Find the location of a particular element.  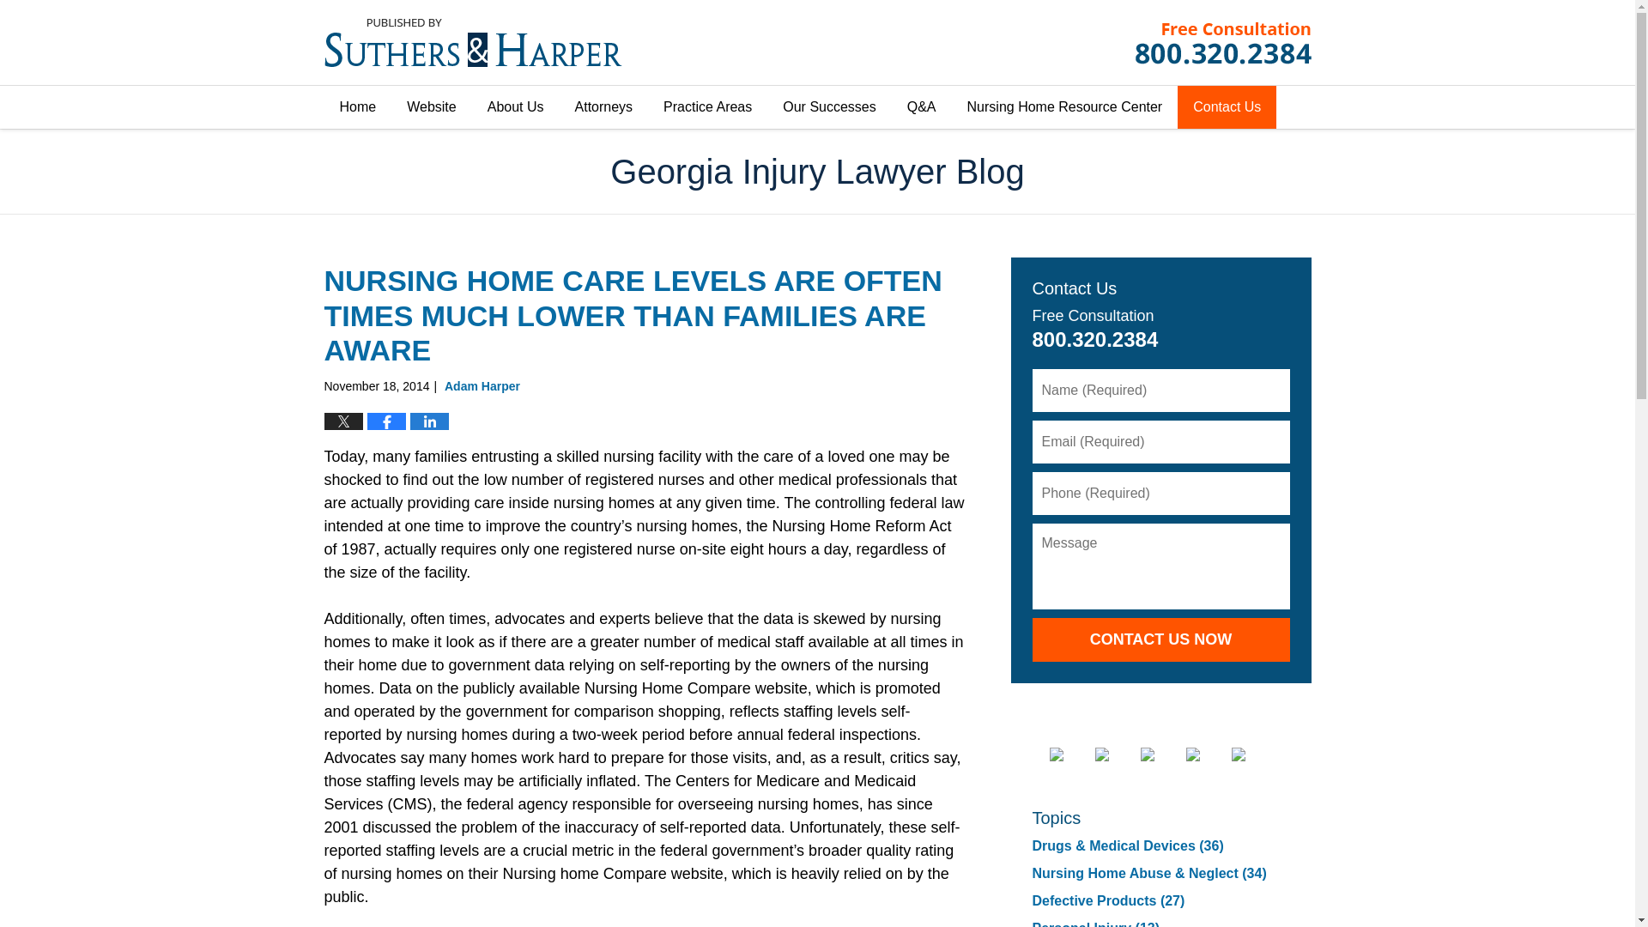

CONTACT US NOW is located at coordinates (1160, 640).